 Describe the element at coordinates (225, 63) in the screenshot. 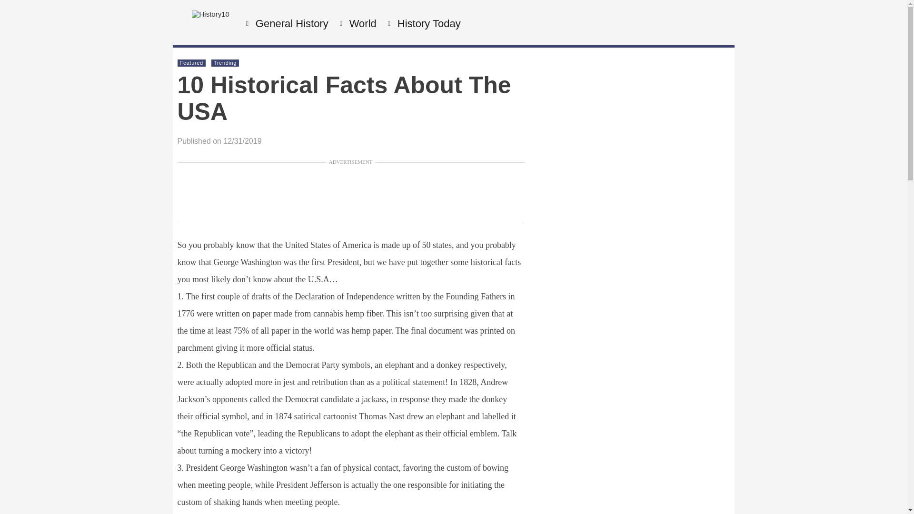

I see `Trending` at that location.